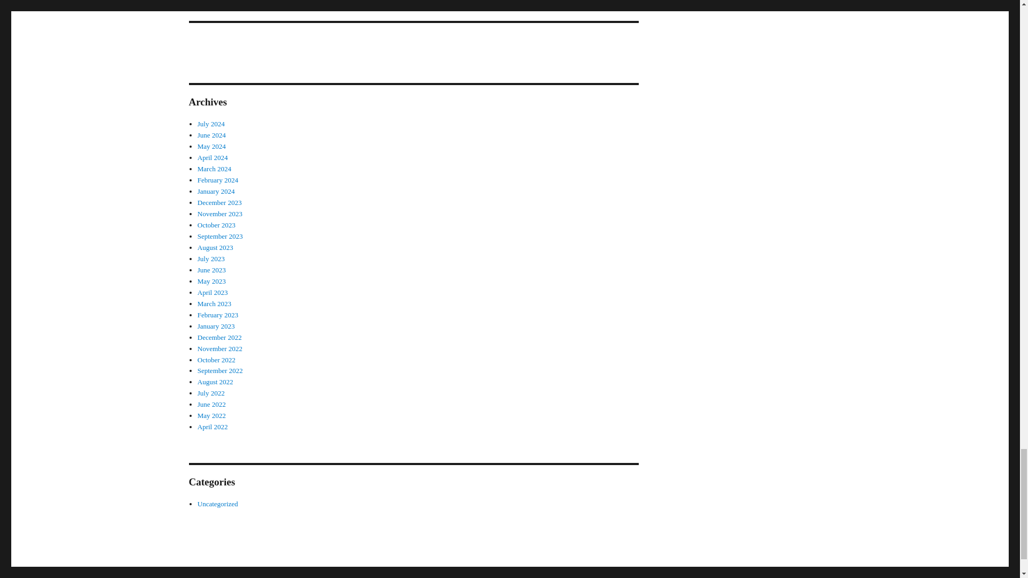 Image resolution: width=1028 pixels, height=578 pixels. What do you see at coordinates (217, 315) in the screenshot?
I see `February 2023` at bounding box center [217, 315].